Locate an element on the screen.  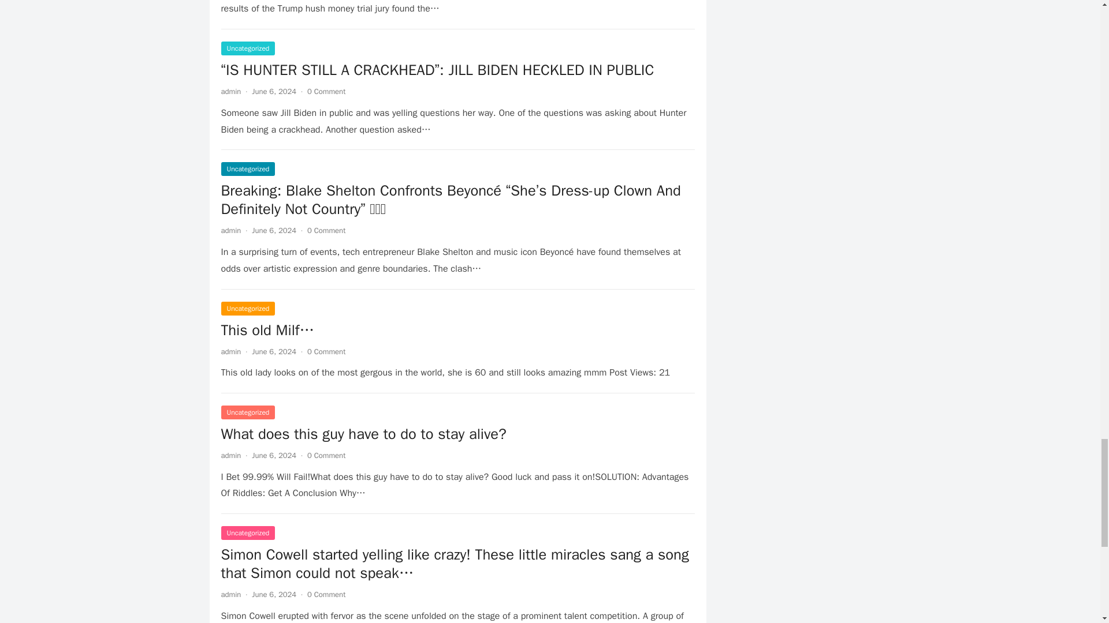
Posts by admin is located at coordinates (230, 91).